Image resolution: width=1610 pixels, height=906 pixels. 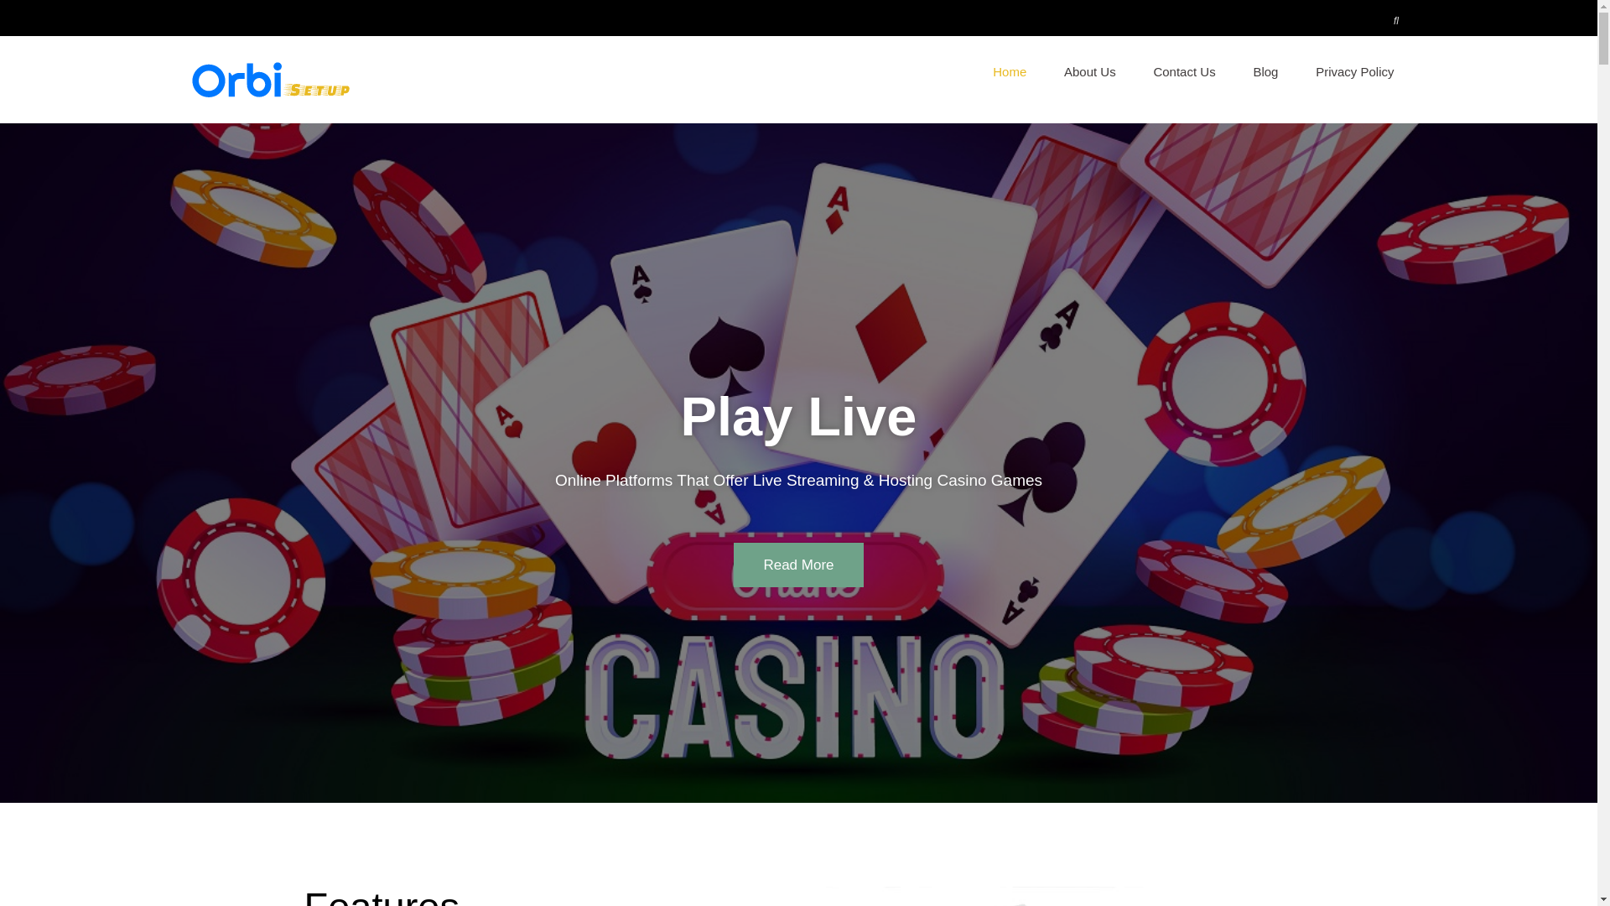 I want to click on About Us, so click(x=1090, y=72).